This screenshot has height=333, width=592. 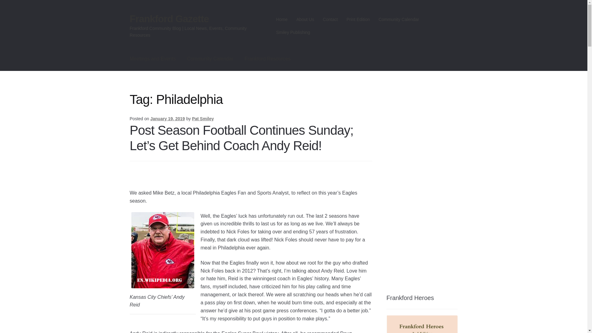 What do you see at coordinates (167, 118) in the screenshot?
I see `January 19, 2019` at bounding box center [167, 118].